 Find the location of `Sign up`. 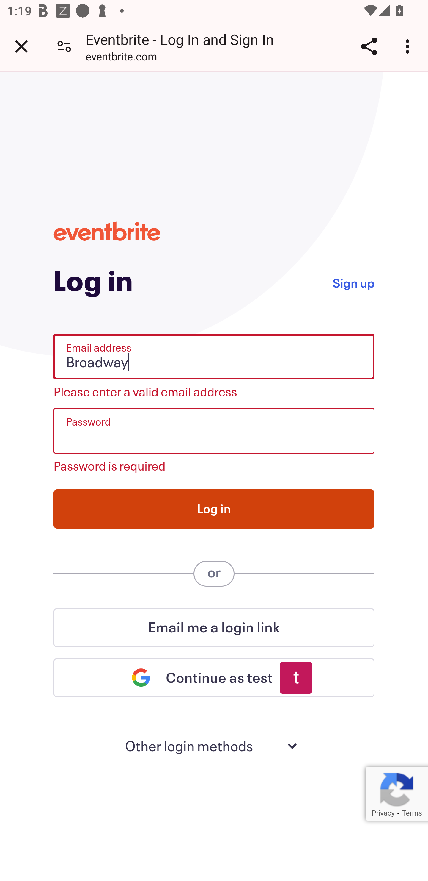

Sign up is located at coordinates (353, 282).